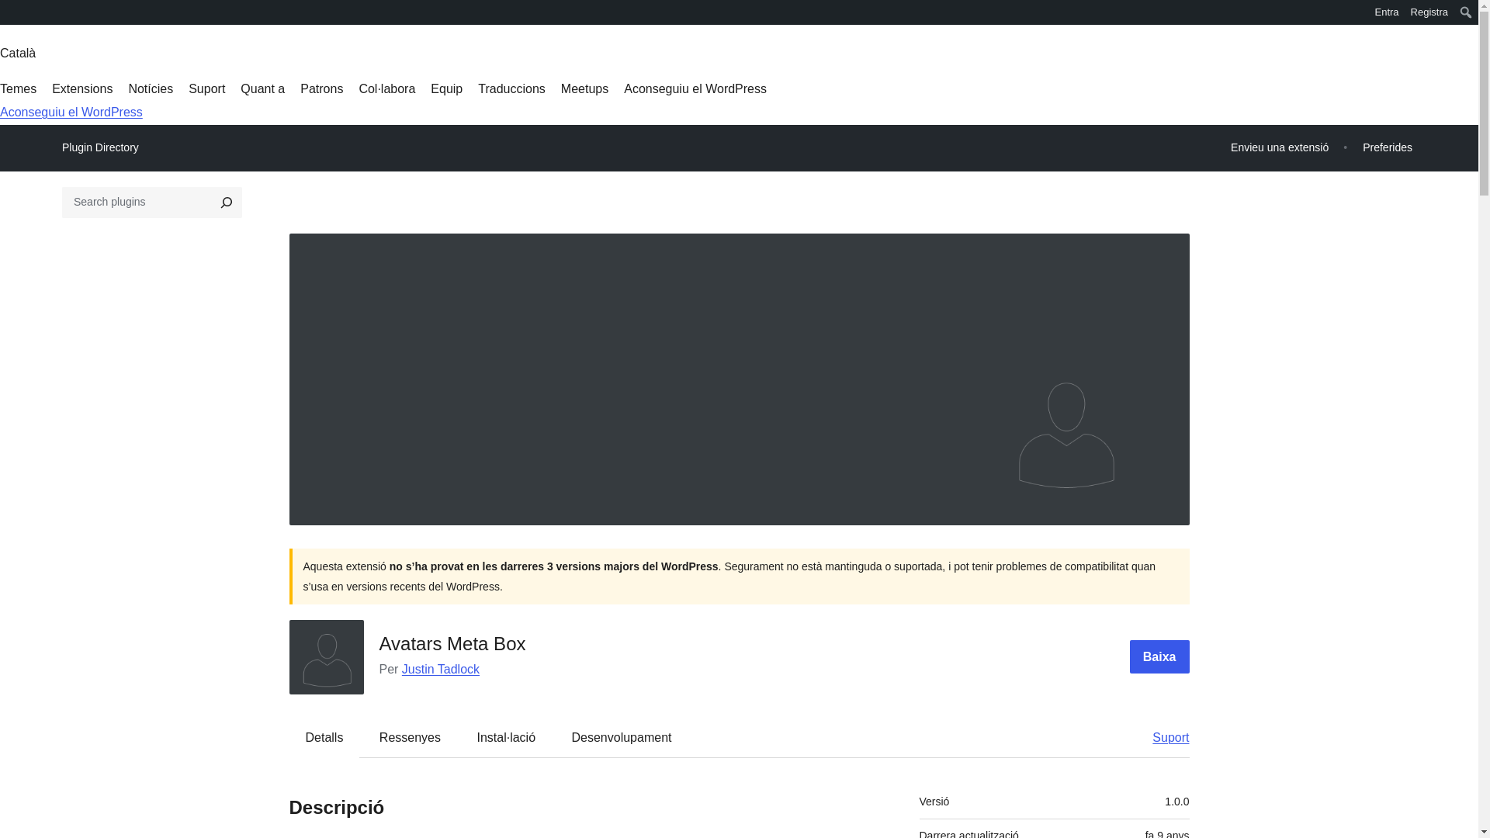  What do you see at coordinates (321, 88) in the screenshot?
I see `Patrons` at bounding box center [321, 88].